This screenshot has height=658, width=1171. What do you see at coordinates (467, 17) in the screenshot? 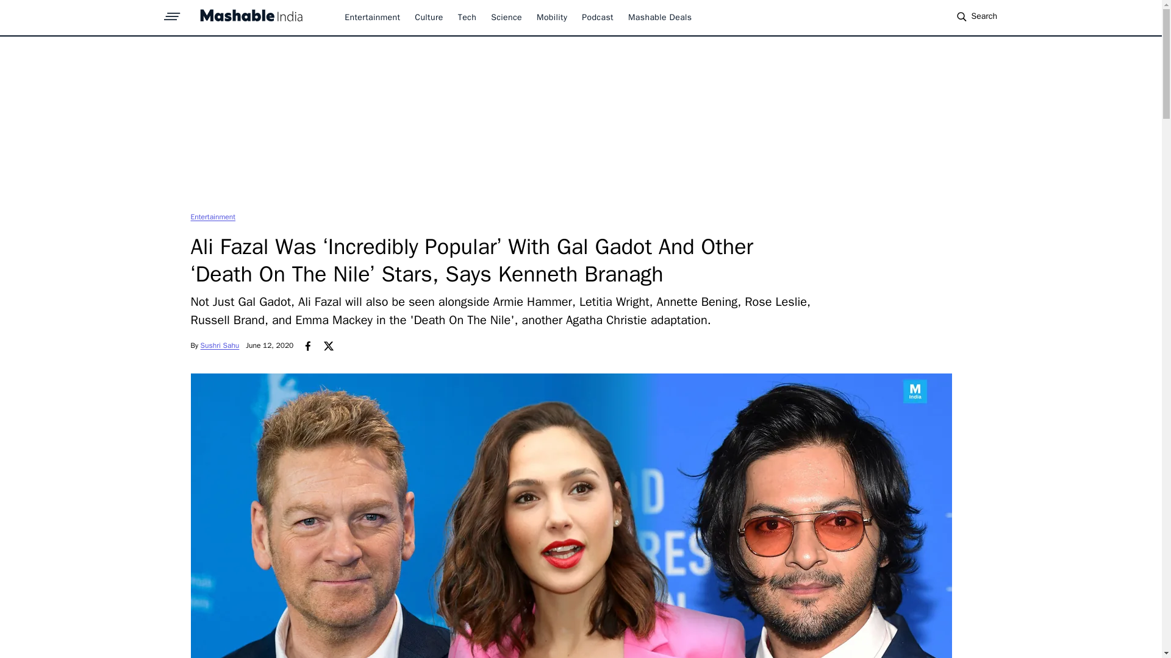
I see `Tech` at bounding box center [467, 17].